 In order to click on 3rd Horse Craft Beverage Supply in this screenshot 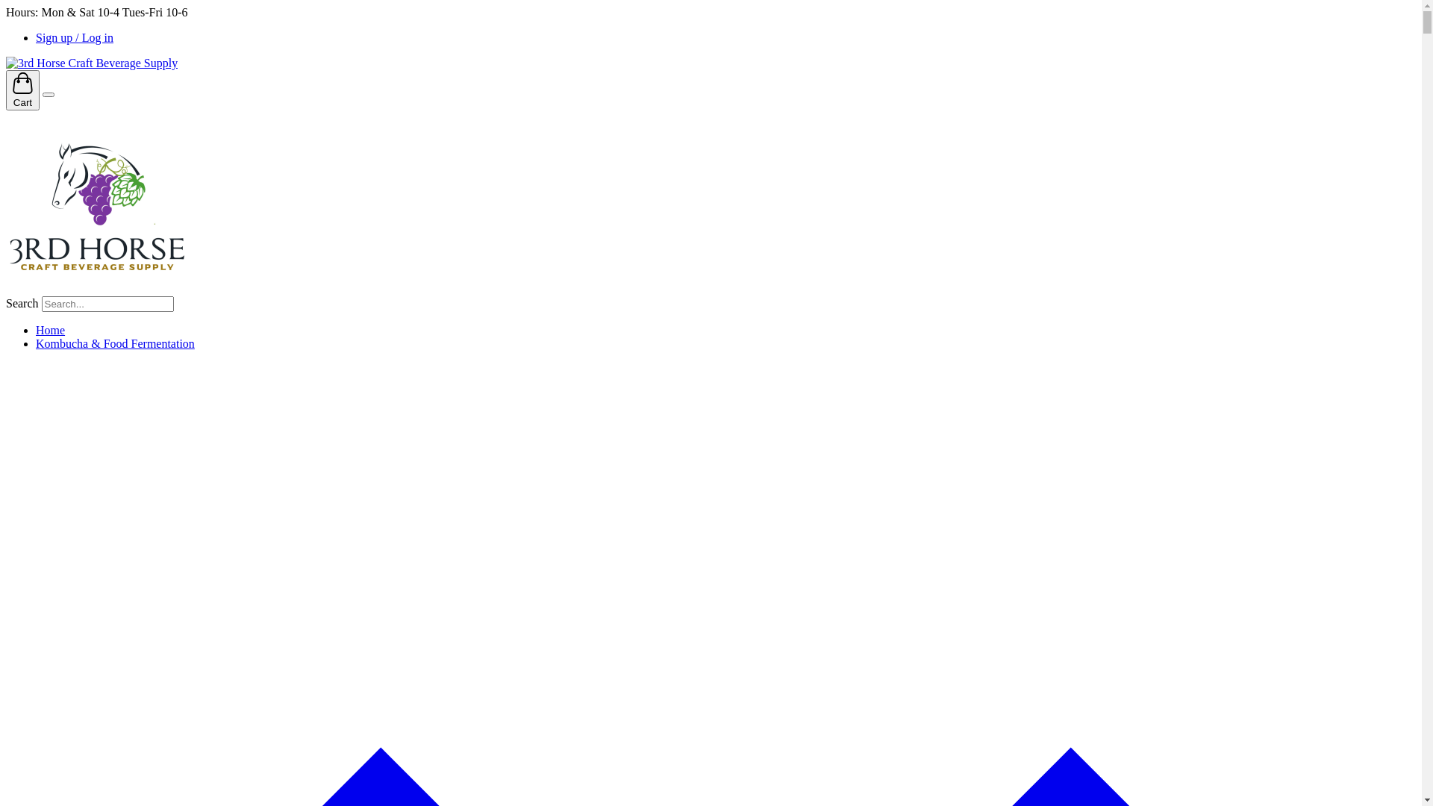, I will do `click(97, 290)`.